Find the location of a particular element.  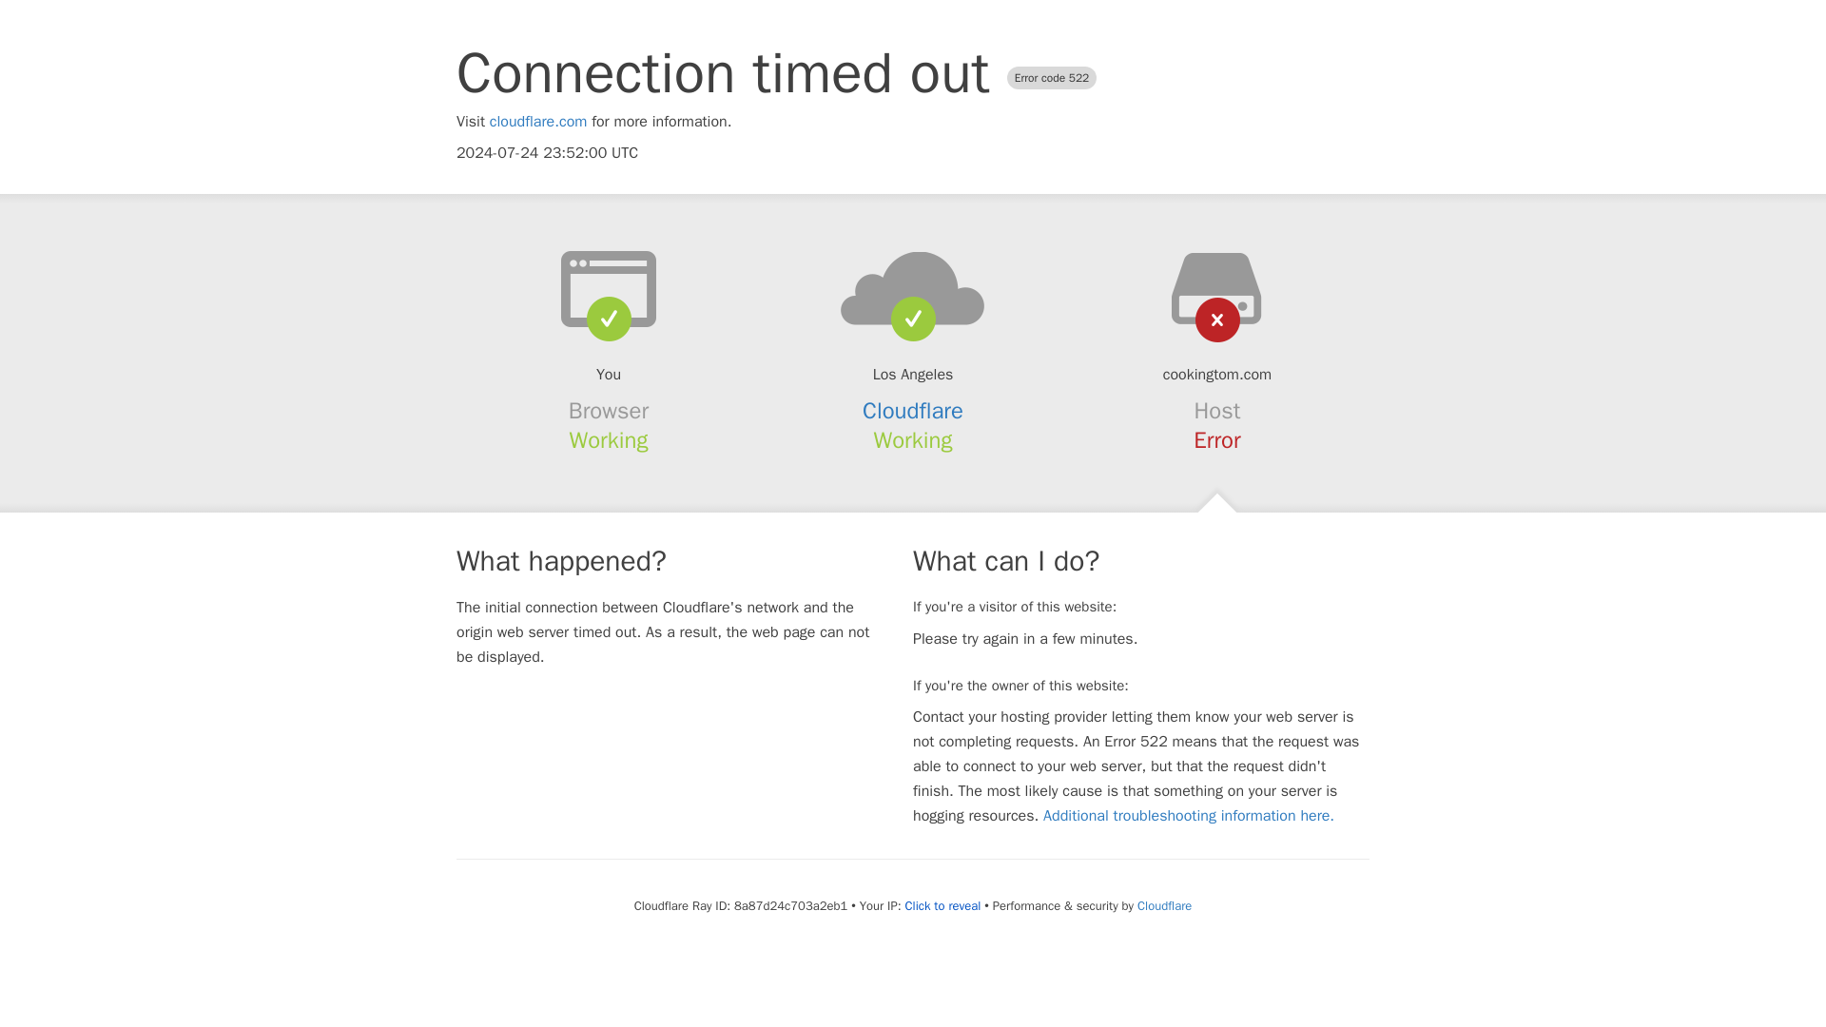

Cloudflare is located at coordinates (1164, 905).